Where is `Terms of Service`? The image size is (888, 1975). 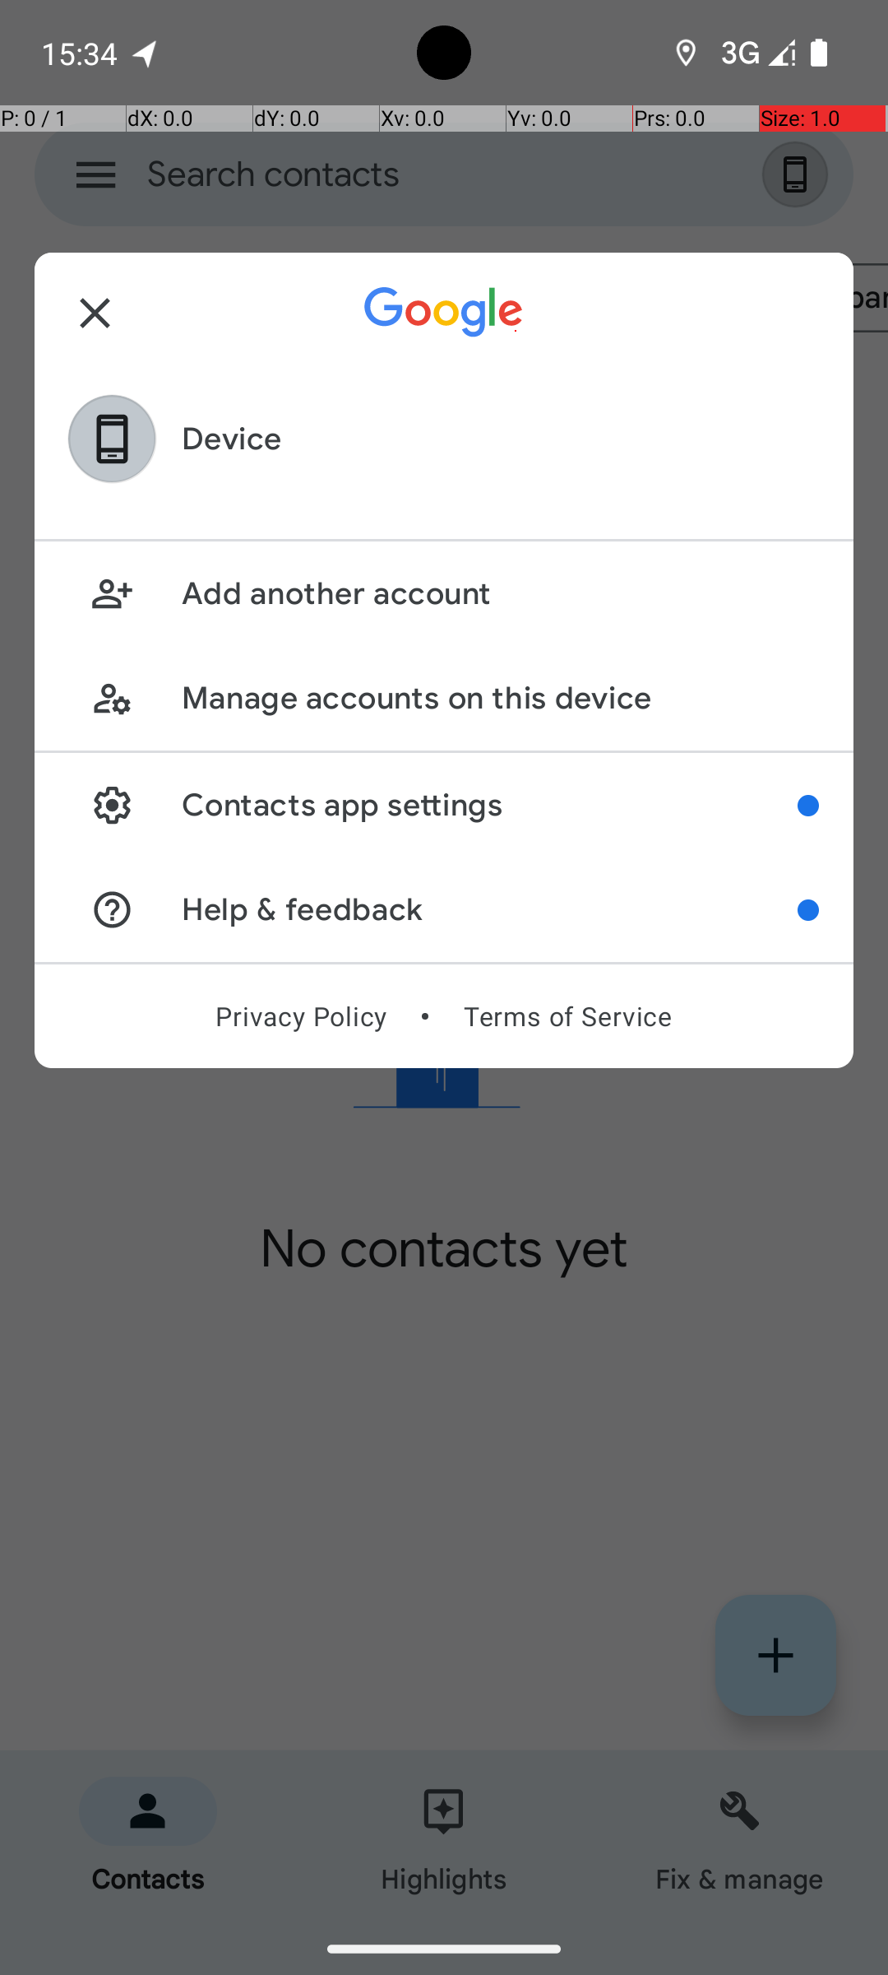 Terms of Service is located at coordinates (567, 1016).